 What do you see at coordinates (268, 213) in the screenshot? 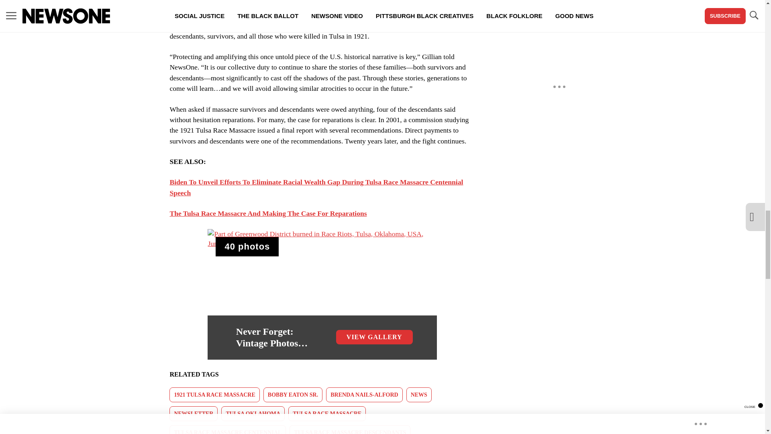
I see `The Tulsa Race Massacre And Making The Case For Reparations` at bounding box center [268, 213].